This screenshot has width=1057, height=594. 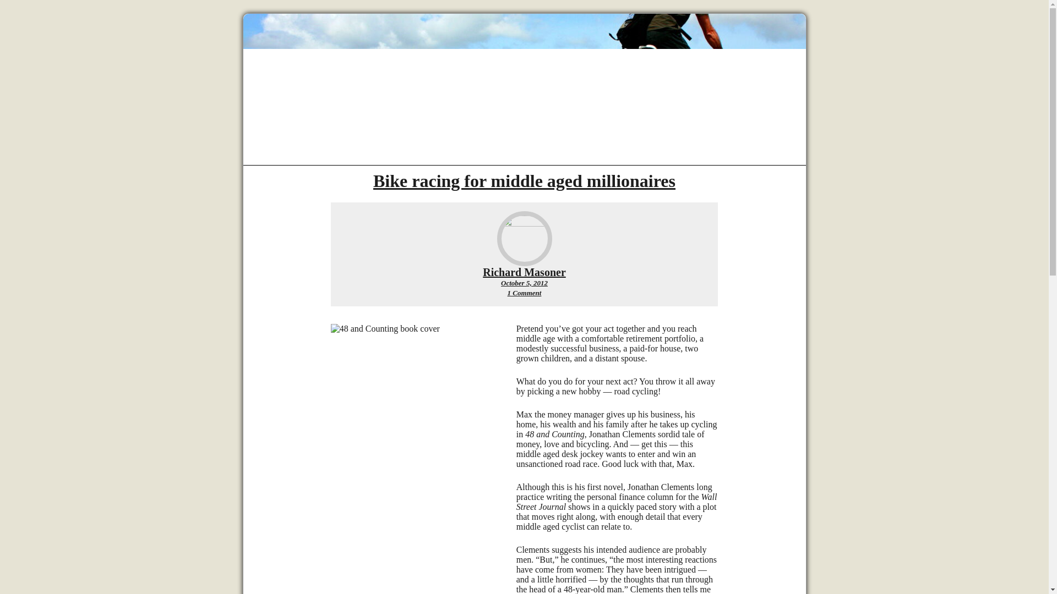 I want to click on Cyclelicious, so click(x=524, y=180).